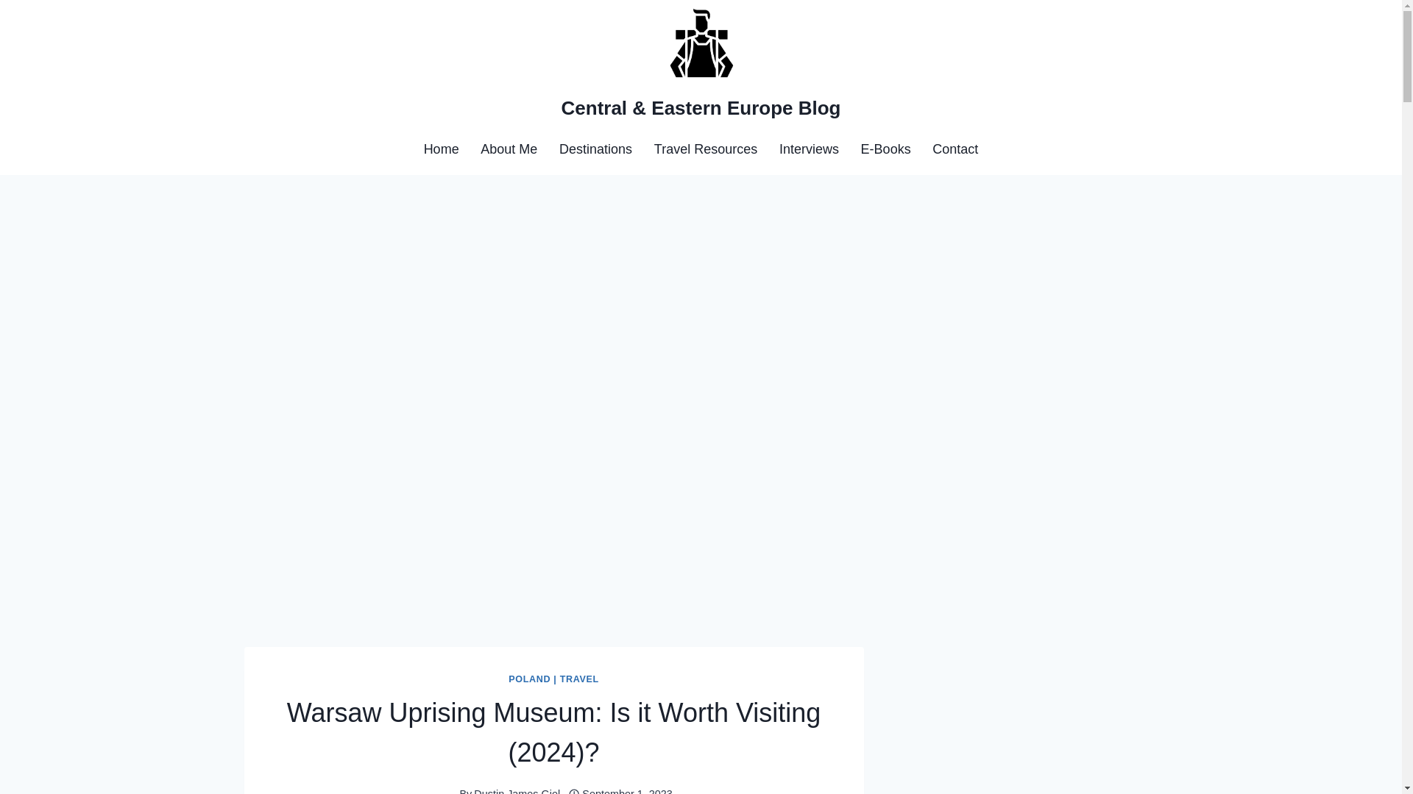 The image size is (1413, 794). I want to click on Destinations, so click(595, 149).